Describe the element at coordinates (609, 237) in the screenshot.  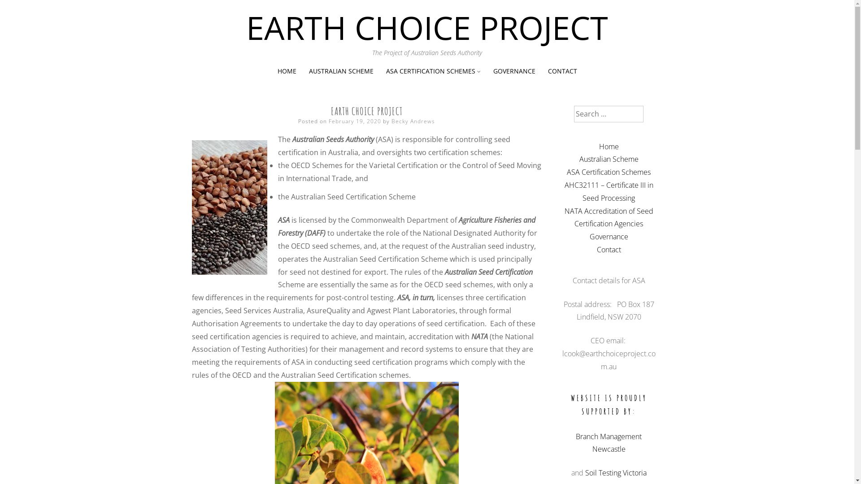
I see `Governance` at that location.